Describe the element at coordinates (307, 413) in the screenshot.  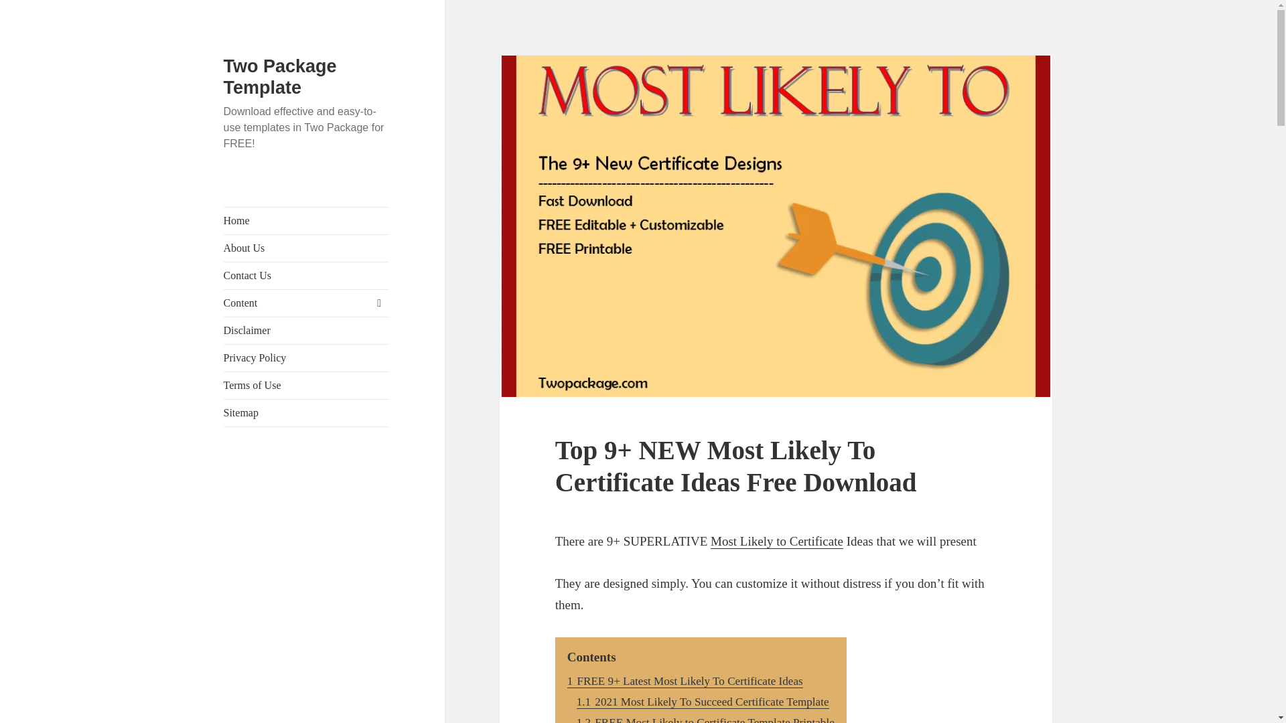
I see `Sitemap` at that location.